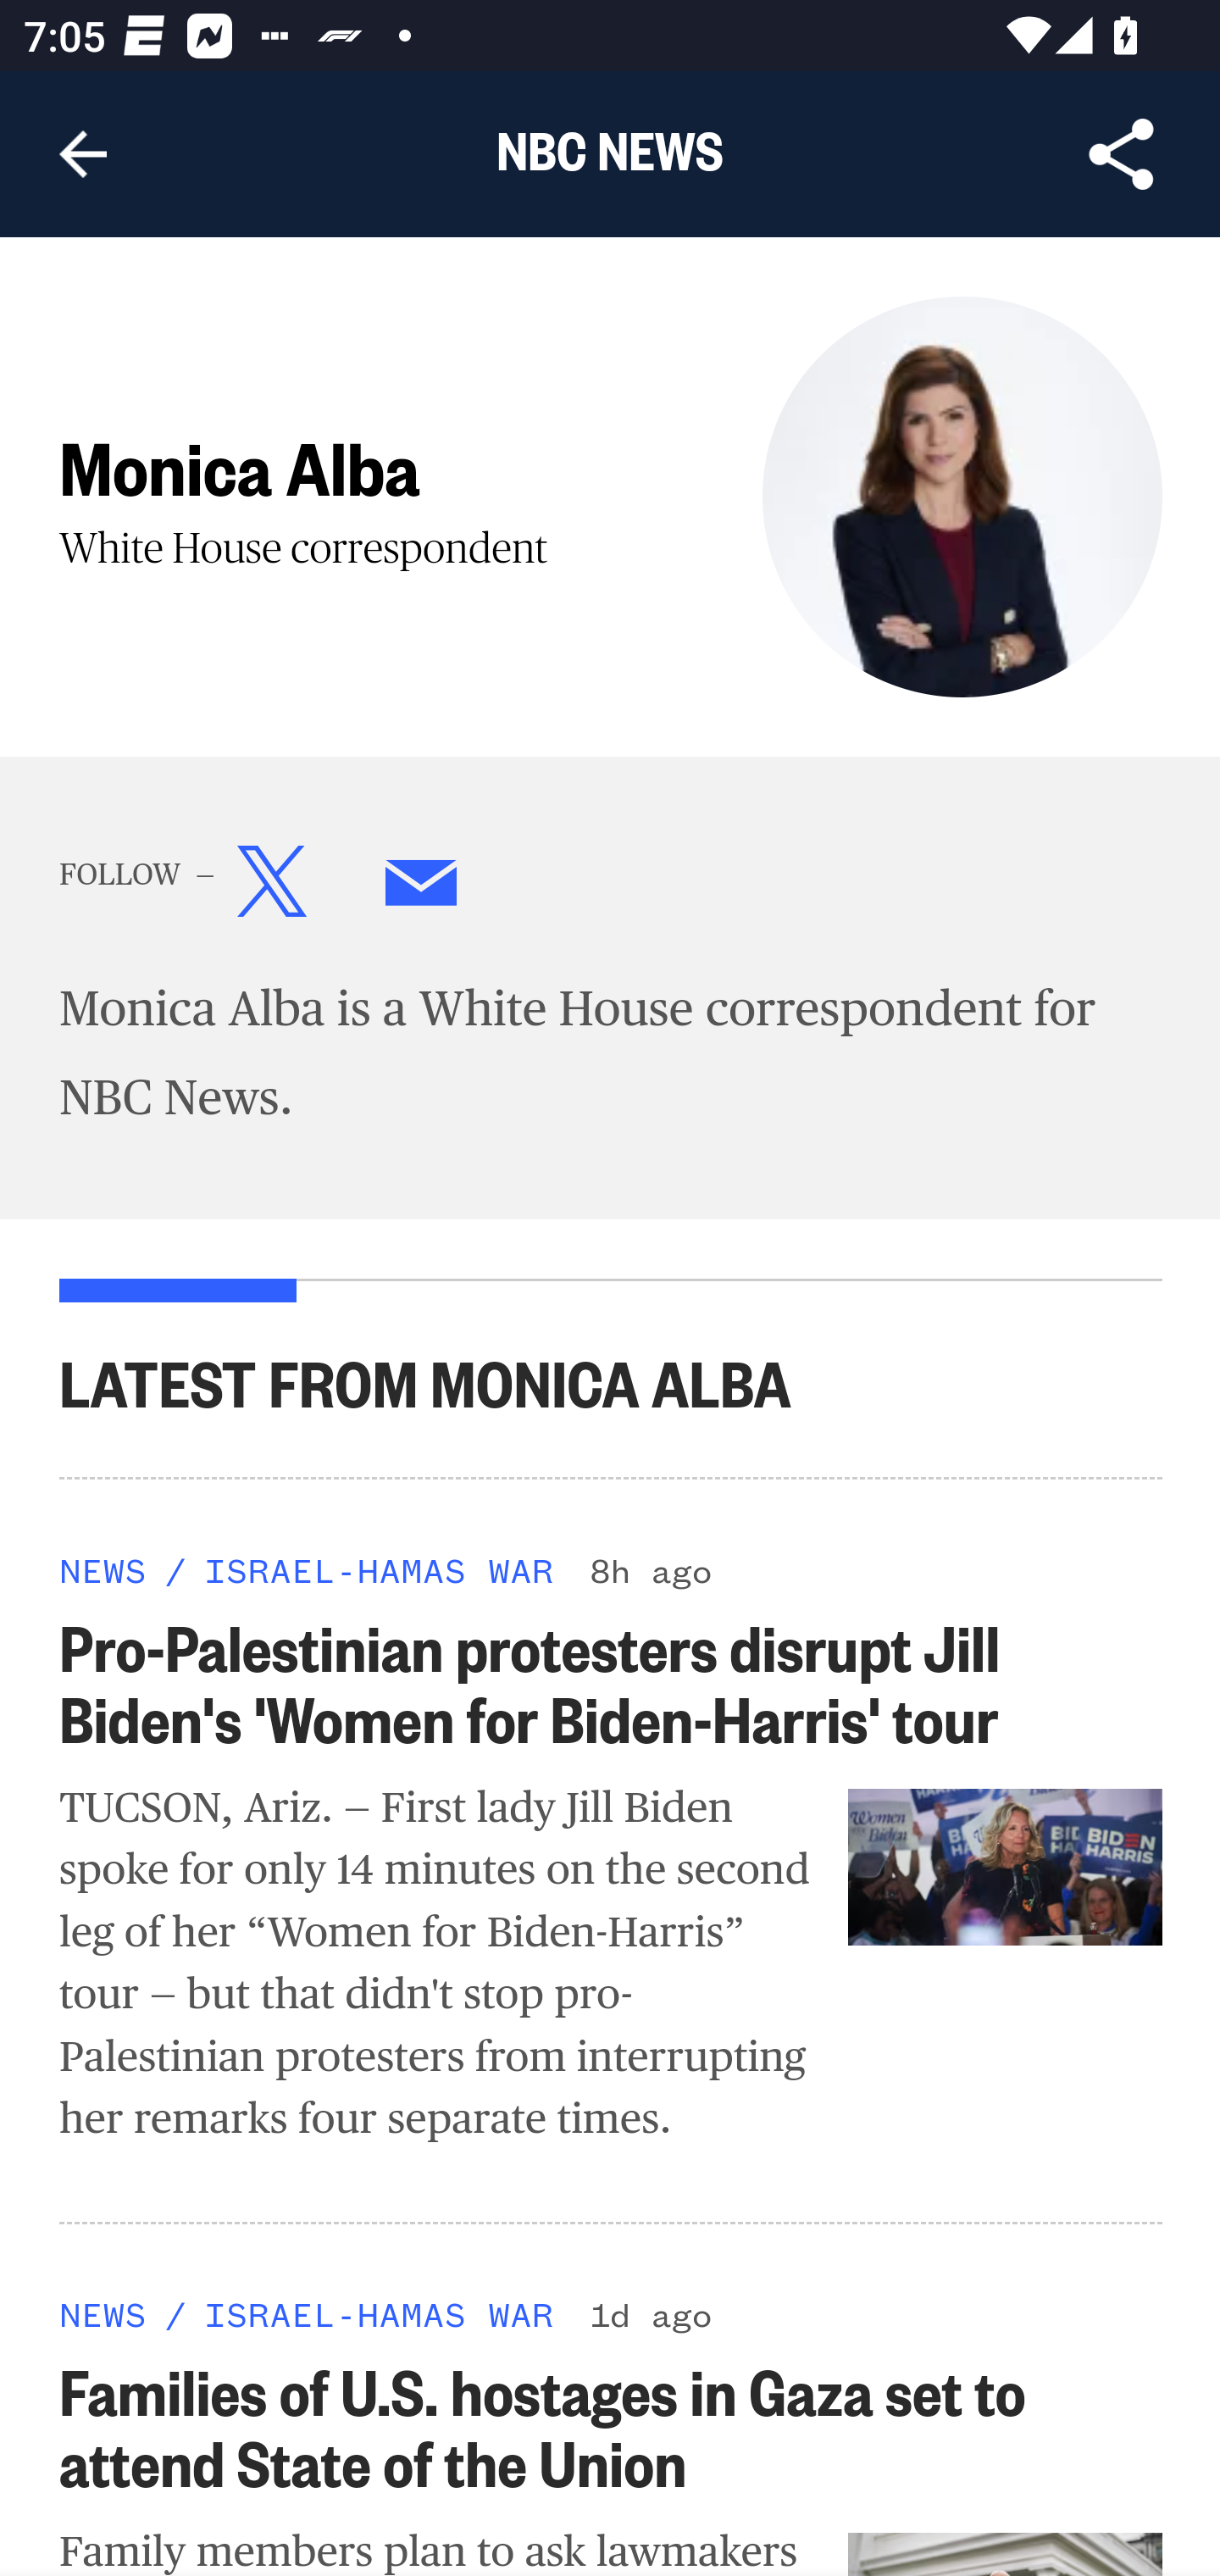 Image resolution: width=1220 pixels, height=2576 pixels. Describe the element at coordinates (103, 1568) in the screenshot. I see `NEWS NEWS NEWS` at that location.